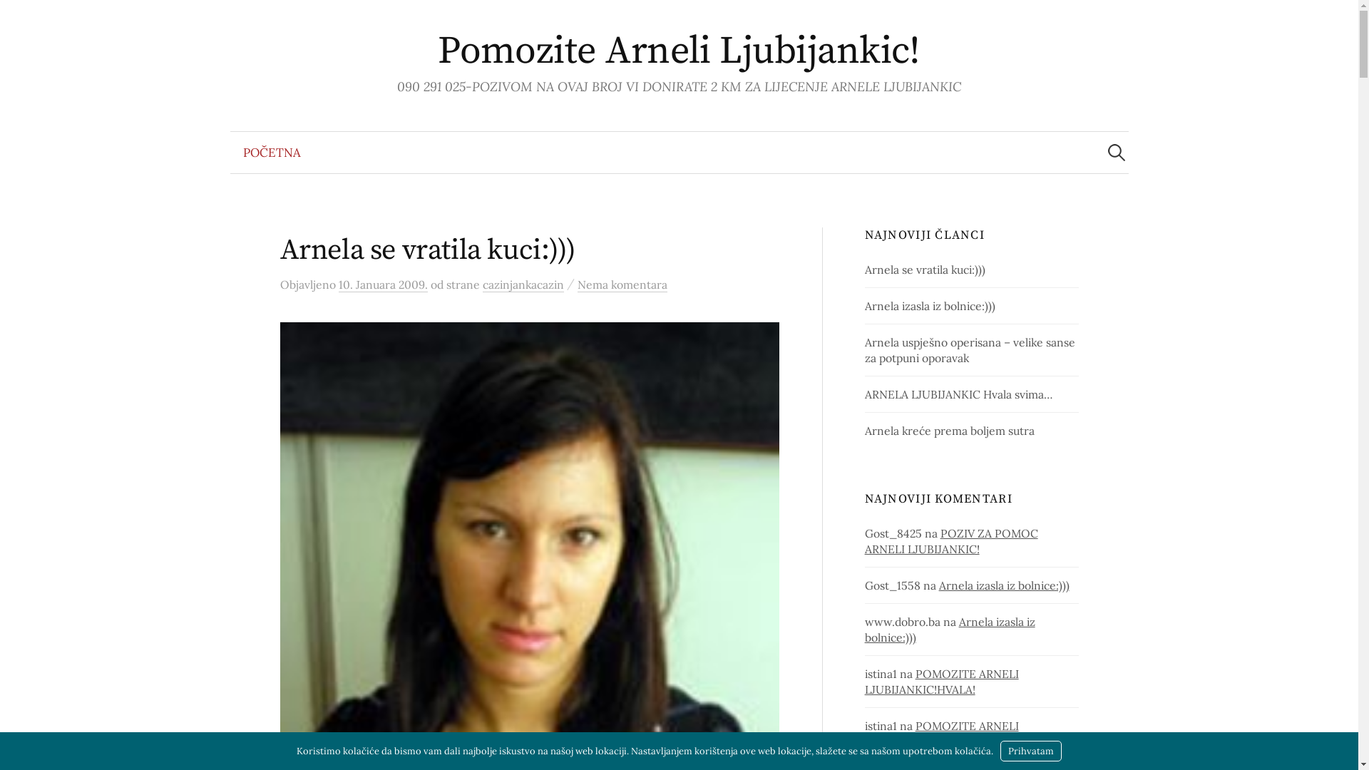 Image resolution: width=1369 pixels, height=770 pixels. Describe the element at coordinates (951, 541) in the screenshot. I see `POZIV ZA POMOC ARNELI LJUBIJANKIC!` at that location.